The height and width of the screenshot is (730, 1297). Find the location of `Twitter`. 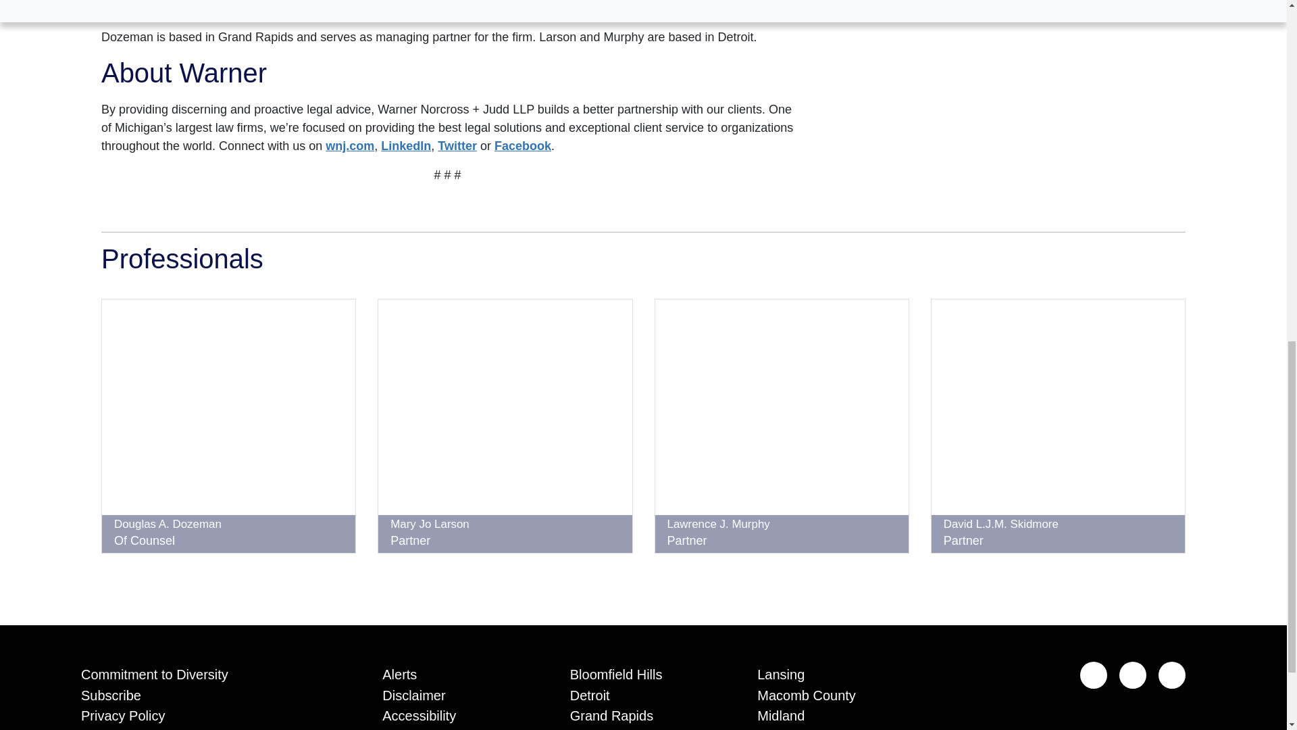

Twitter is located at coordinates (1171, 675).